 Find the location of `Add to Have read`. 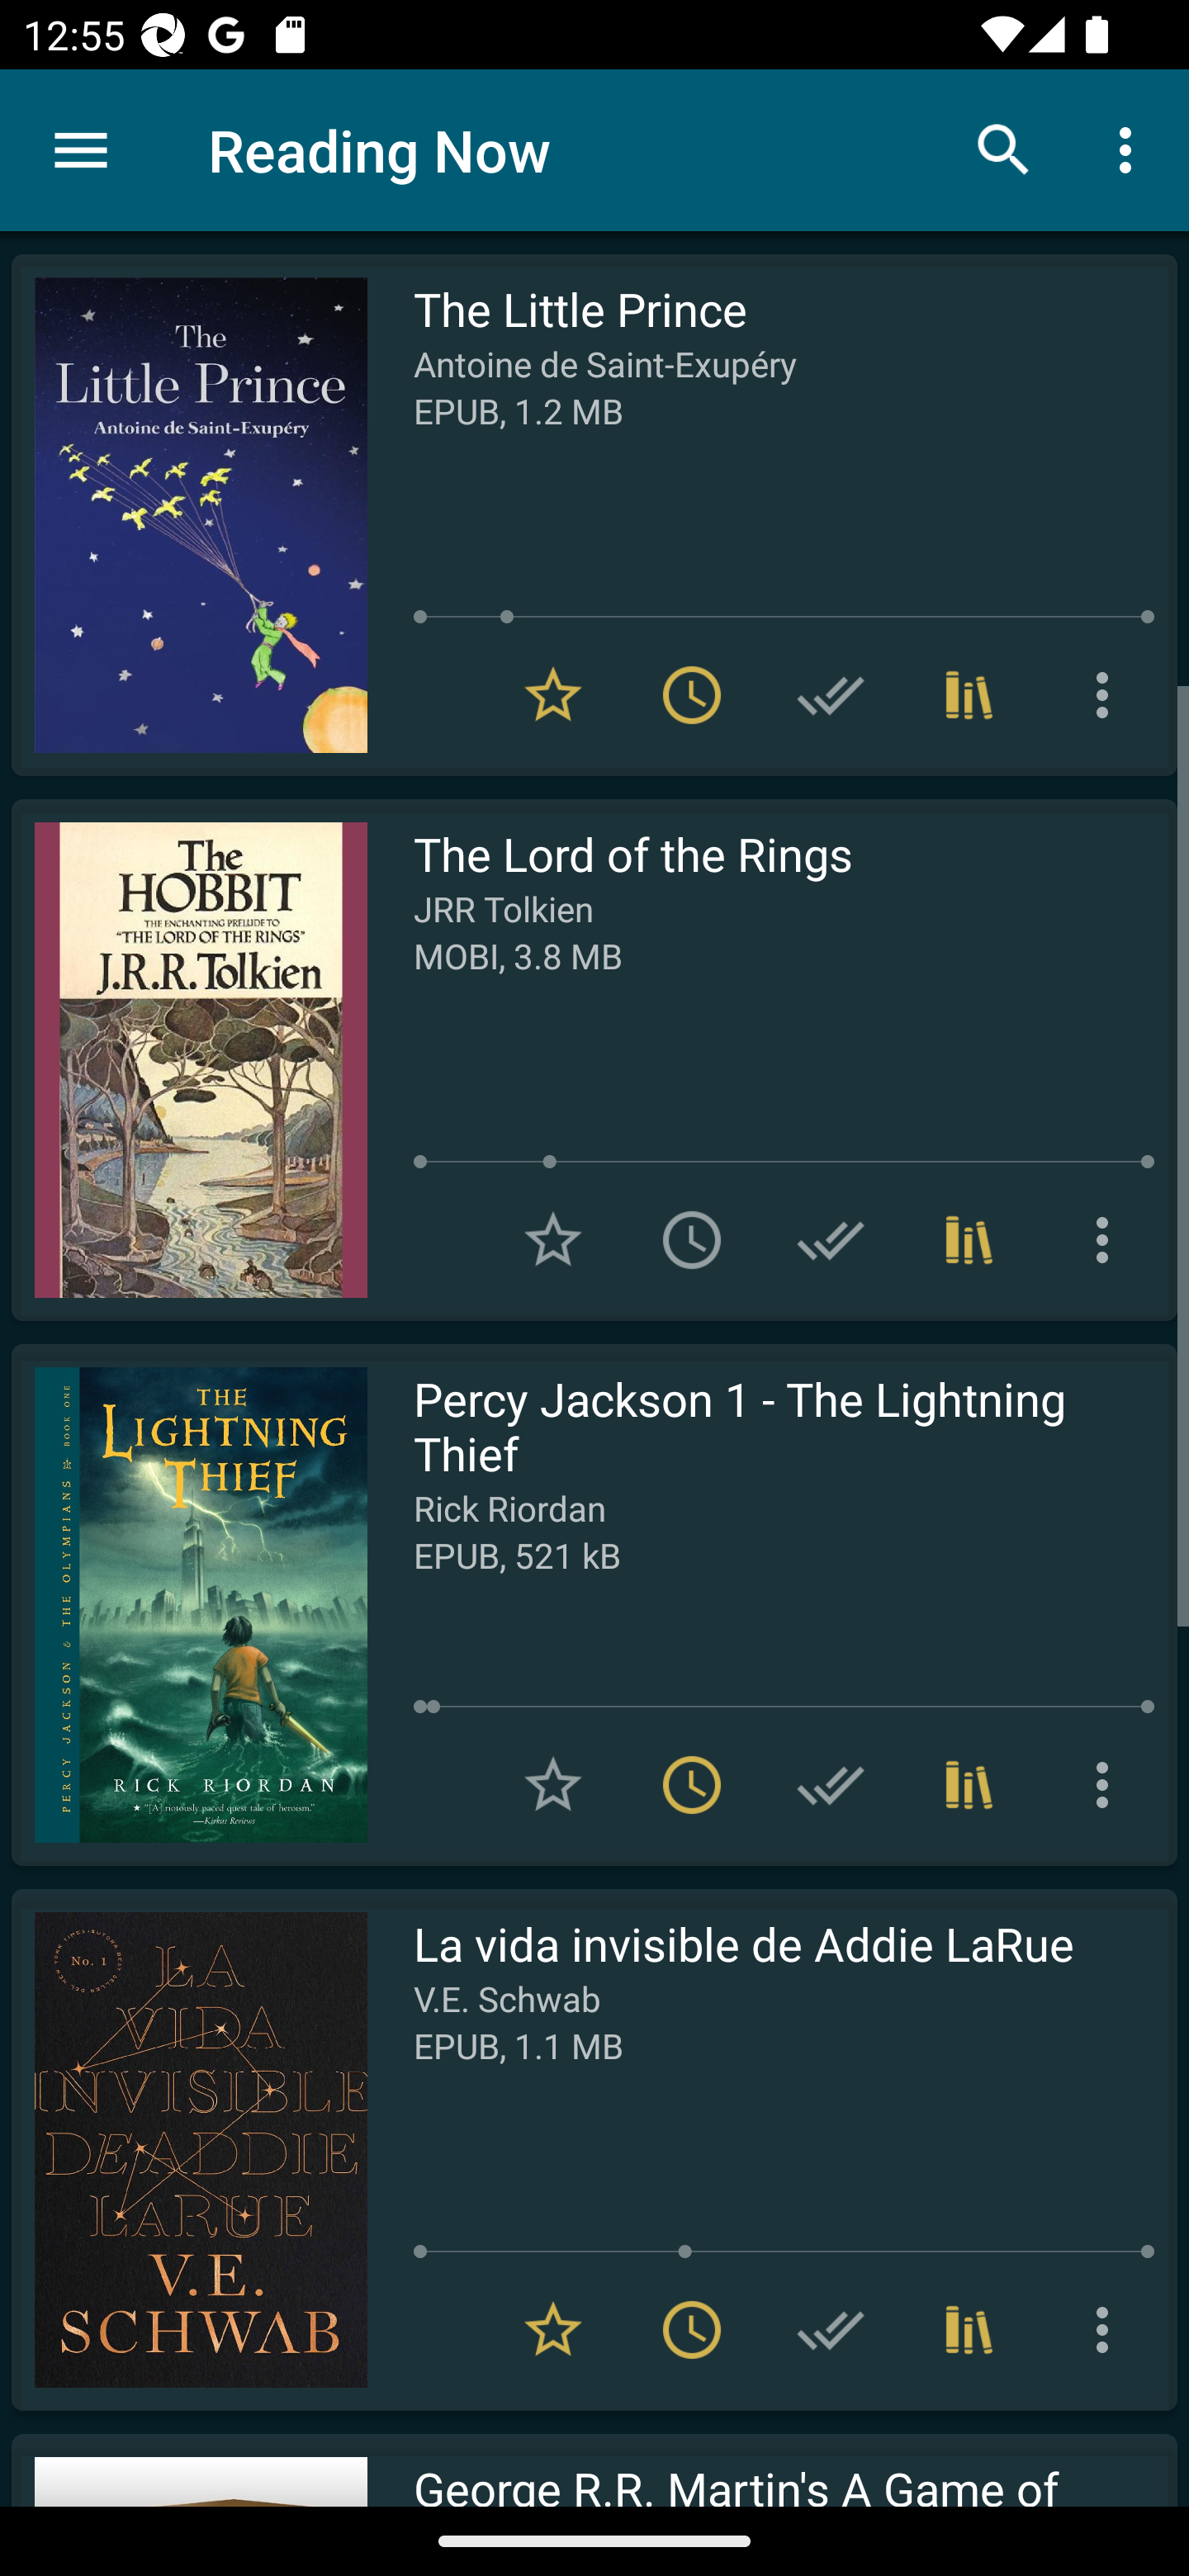

Add to Have read is located at coordinates (831, 1785).